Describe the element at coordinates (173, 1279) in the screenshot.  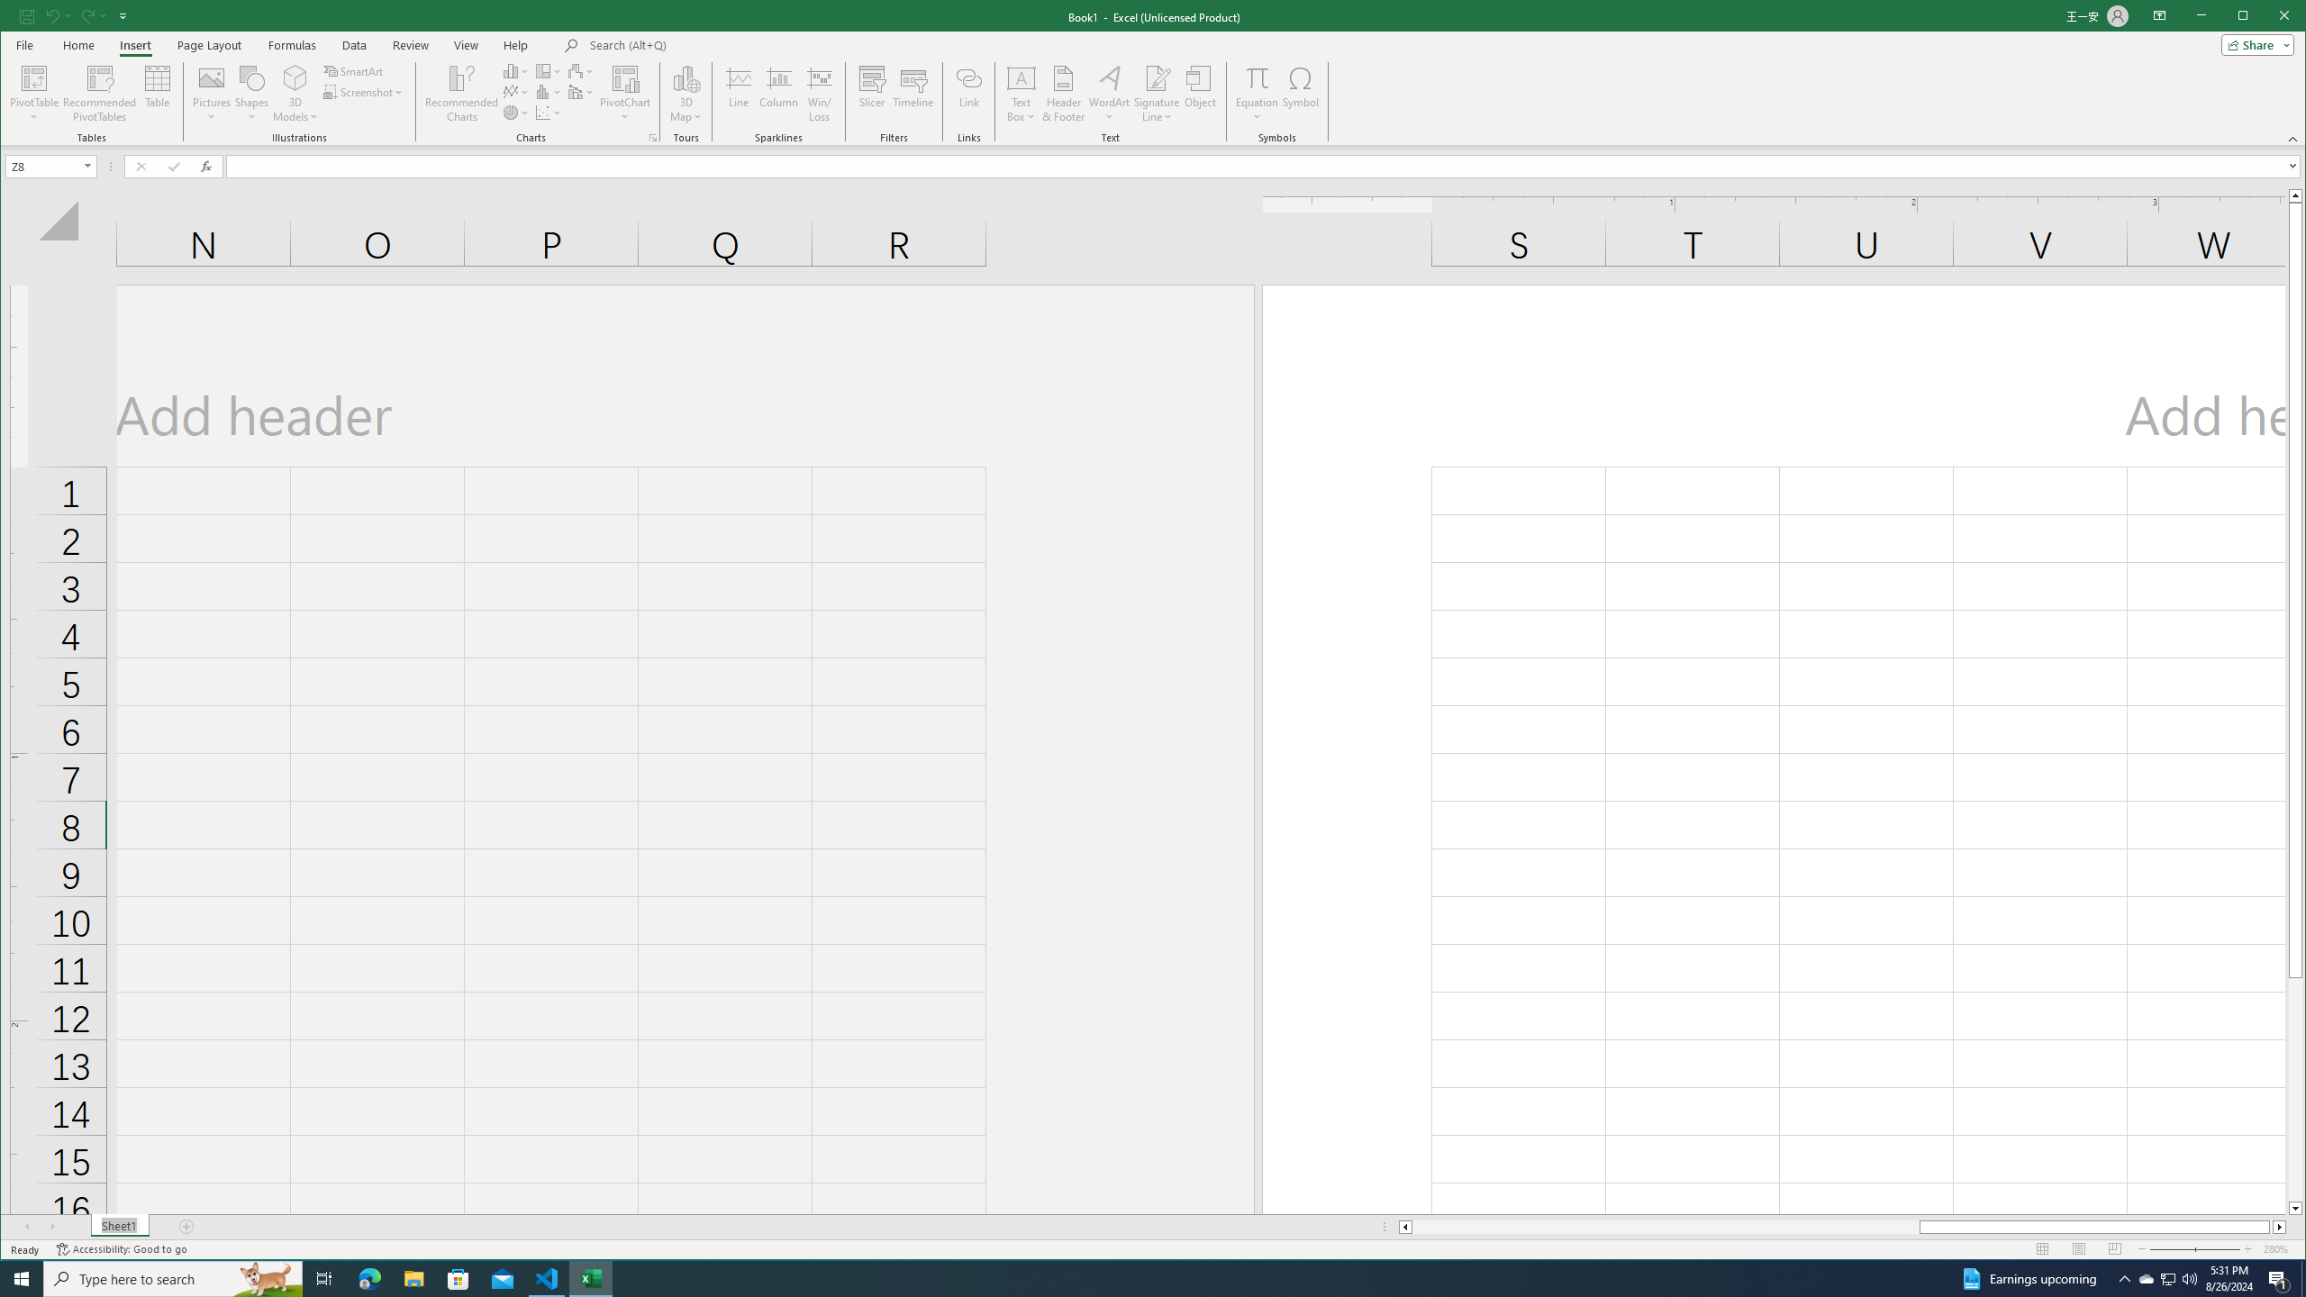
I see `Type here to search` at that location.